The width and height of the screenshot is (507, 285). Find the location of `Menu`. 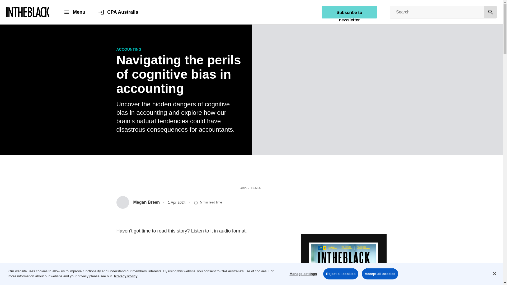

Menu is located at coordinates (74, 12).